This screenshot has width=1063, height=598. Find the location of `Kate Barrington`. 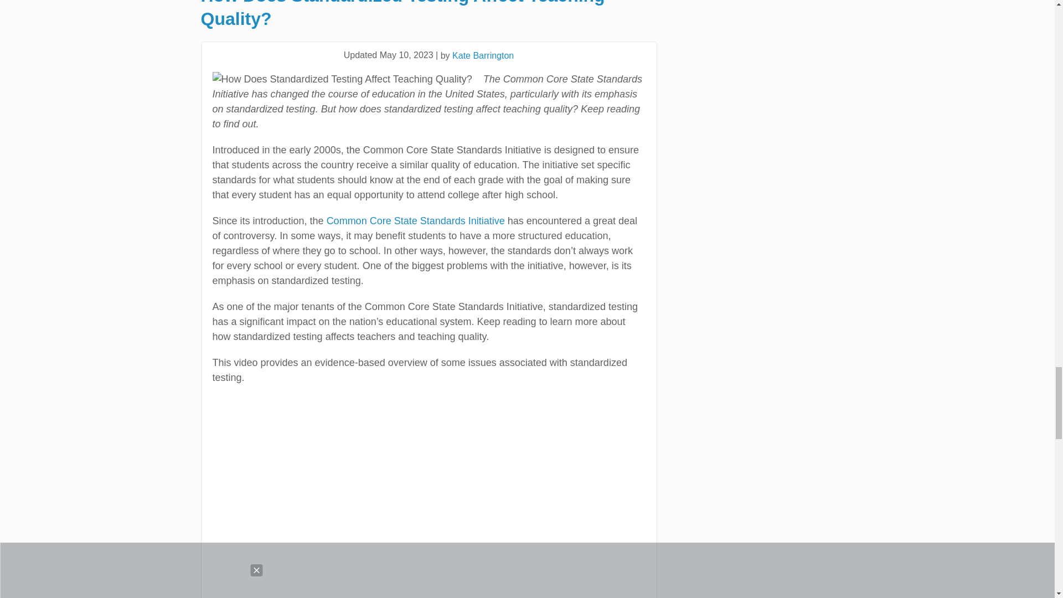

Kate Barrington is located at coordinates (483, 55).